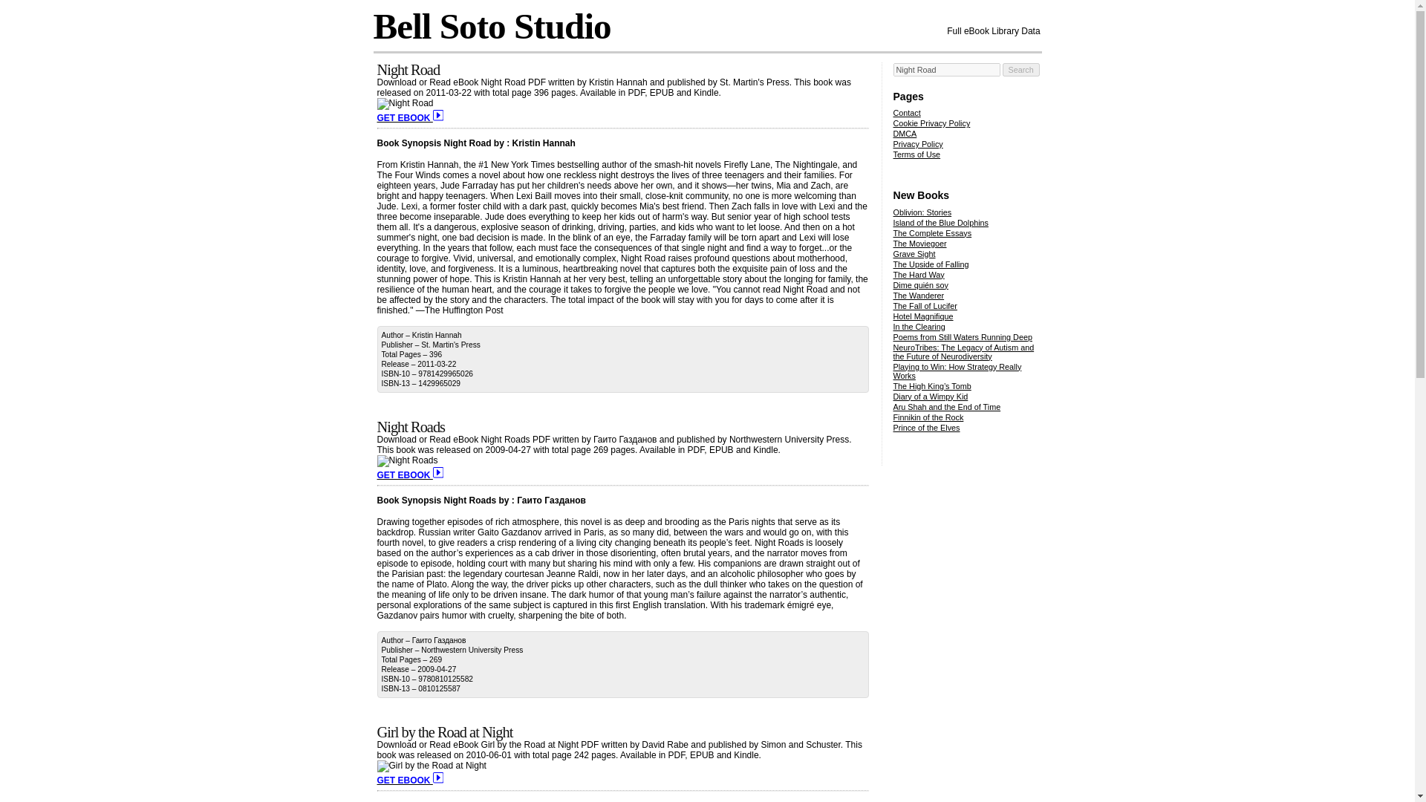 The image size is (1426, 802). Describe the element at coordinates (1020, 70) in the screenshot. I see `Search` at that location.